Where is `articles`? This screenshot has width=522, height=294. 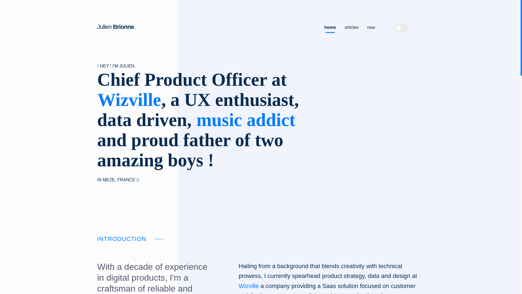 articles is located at coordinates (351, 27).